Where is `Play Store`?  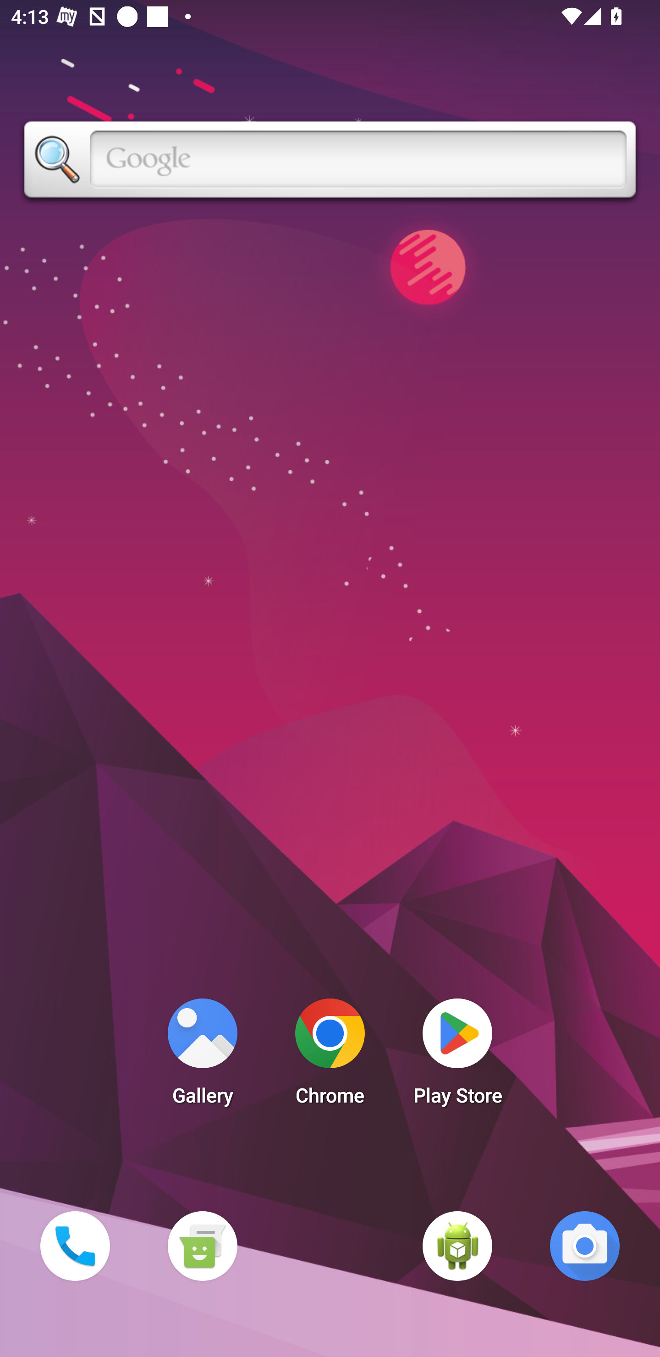 Play Store is located at coordinates (457, 1056).